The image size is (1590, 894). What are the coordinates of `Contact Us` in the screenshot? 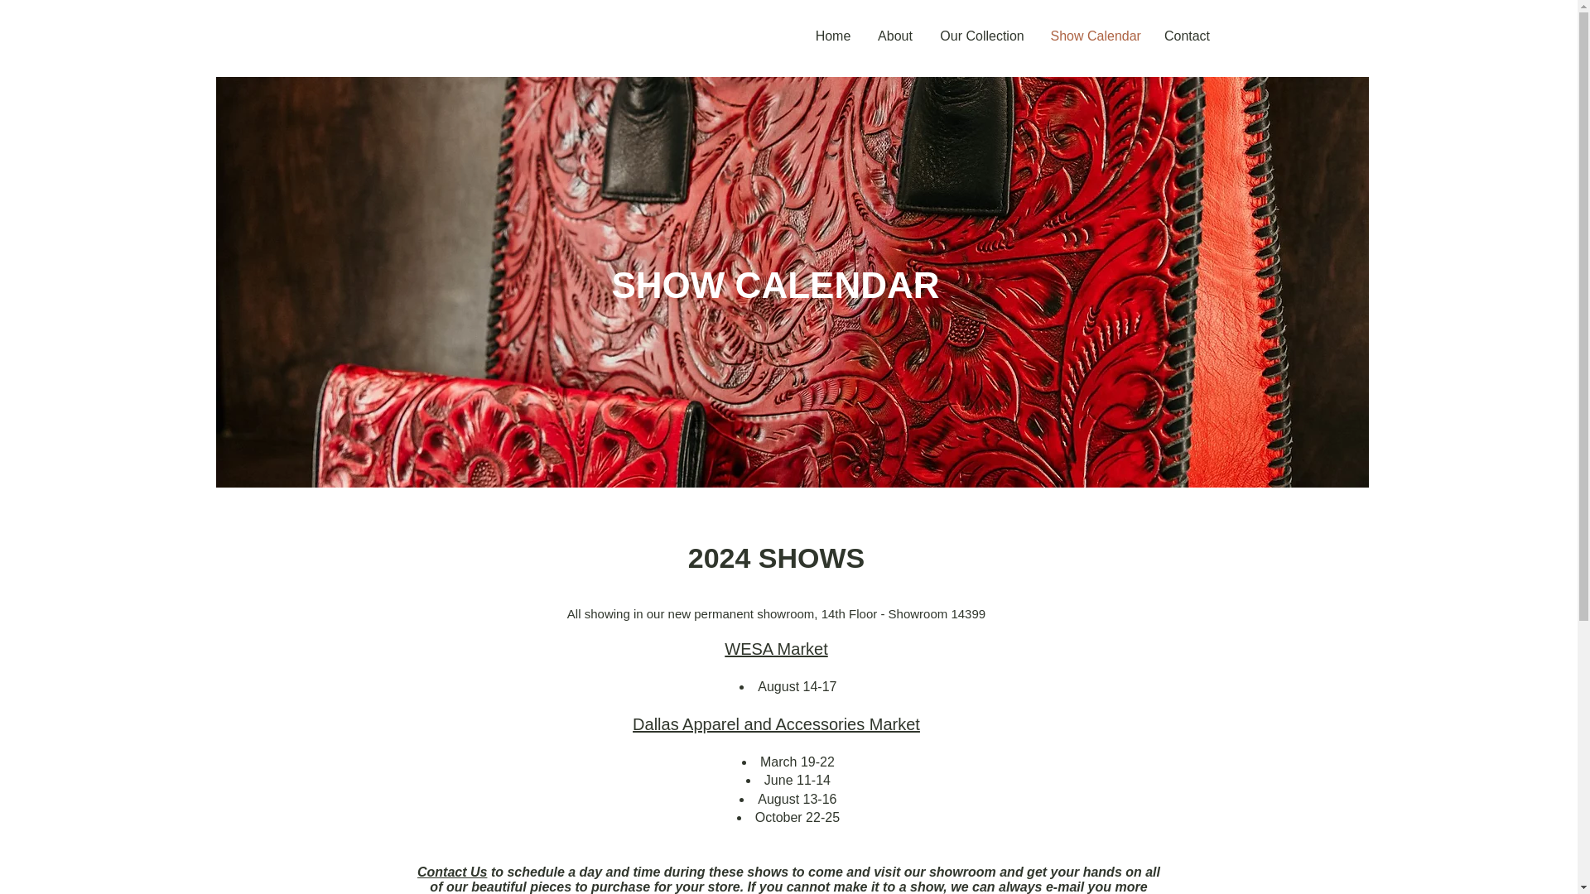 It's located at (451, 872).